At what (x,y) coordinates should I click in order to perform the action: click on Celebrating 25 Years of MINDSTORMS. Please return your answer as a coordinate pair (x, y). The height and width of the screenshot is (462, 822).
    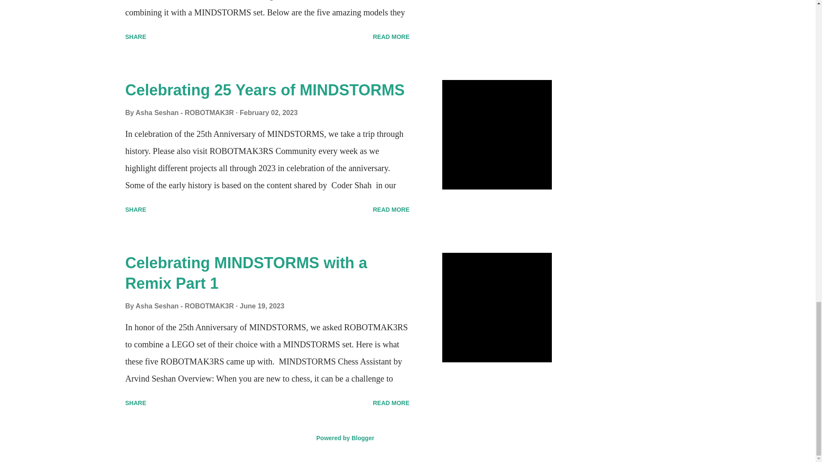
    Looking at the image, I should click on (265, 90).